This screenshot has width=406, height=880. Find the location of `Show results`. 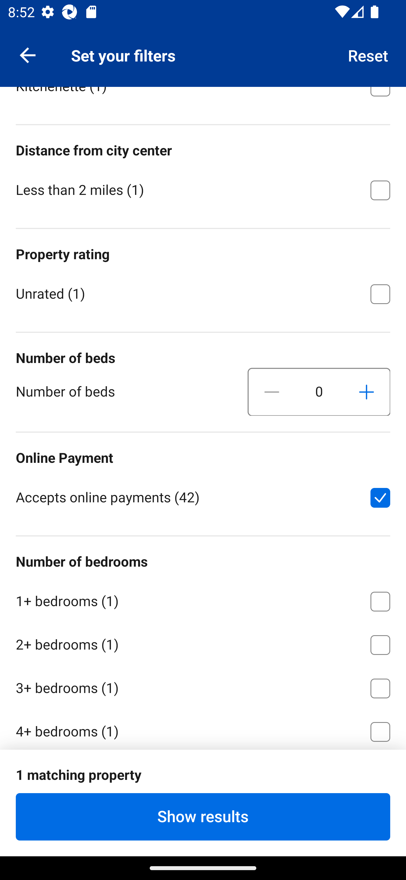

Show results is located at coordinates (203, 817).